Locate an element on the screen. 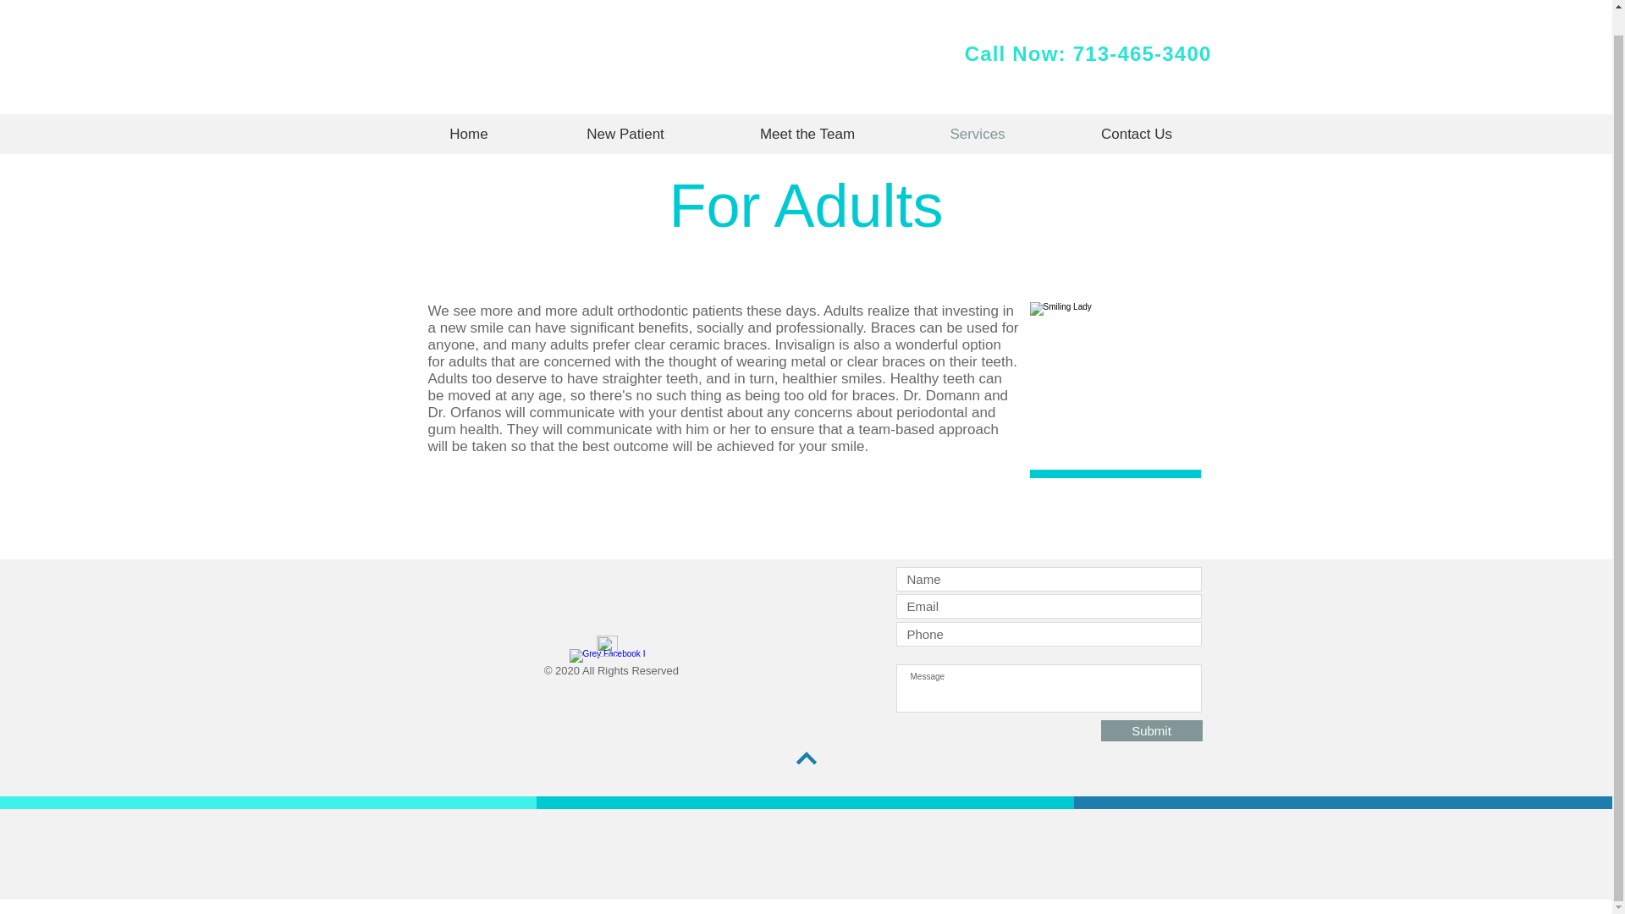  New Patient is located at coordinates (625, 134).